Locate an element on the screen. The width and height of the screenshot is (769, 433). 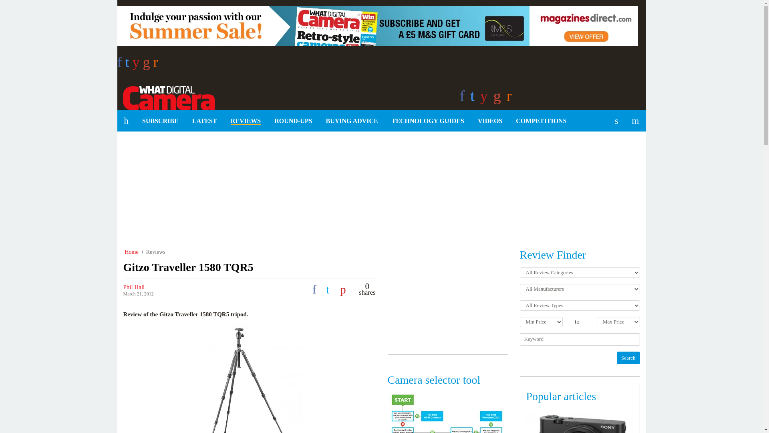
y is located at coordinates (138, 65).